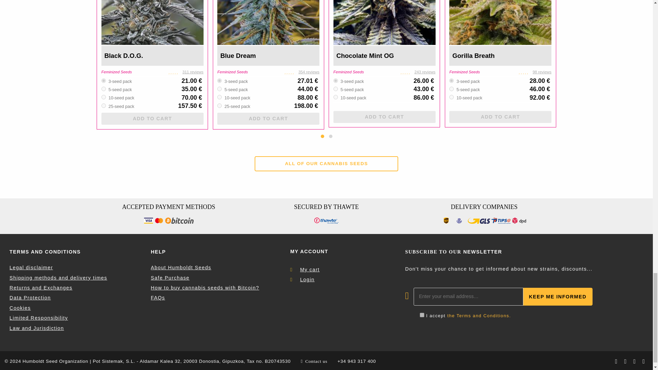  I want to click on HS0162, so click(452, 97).